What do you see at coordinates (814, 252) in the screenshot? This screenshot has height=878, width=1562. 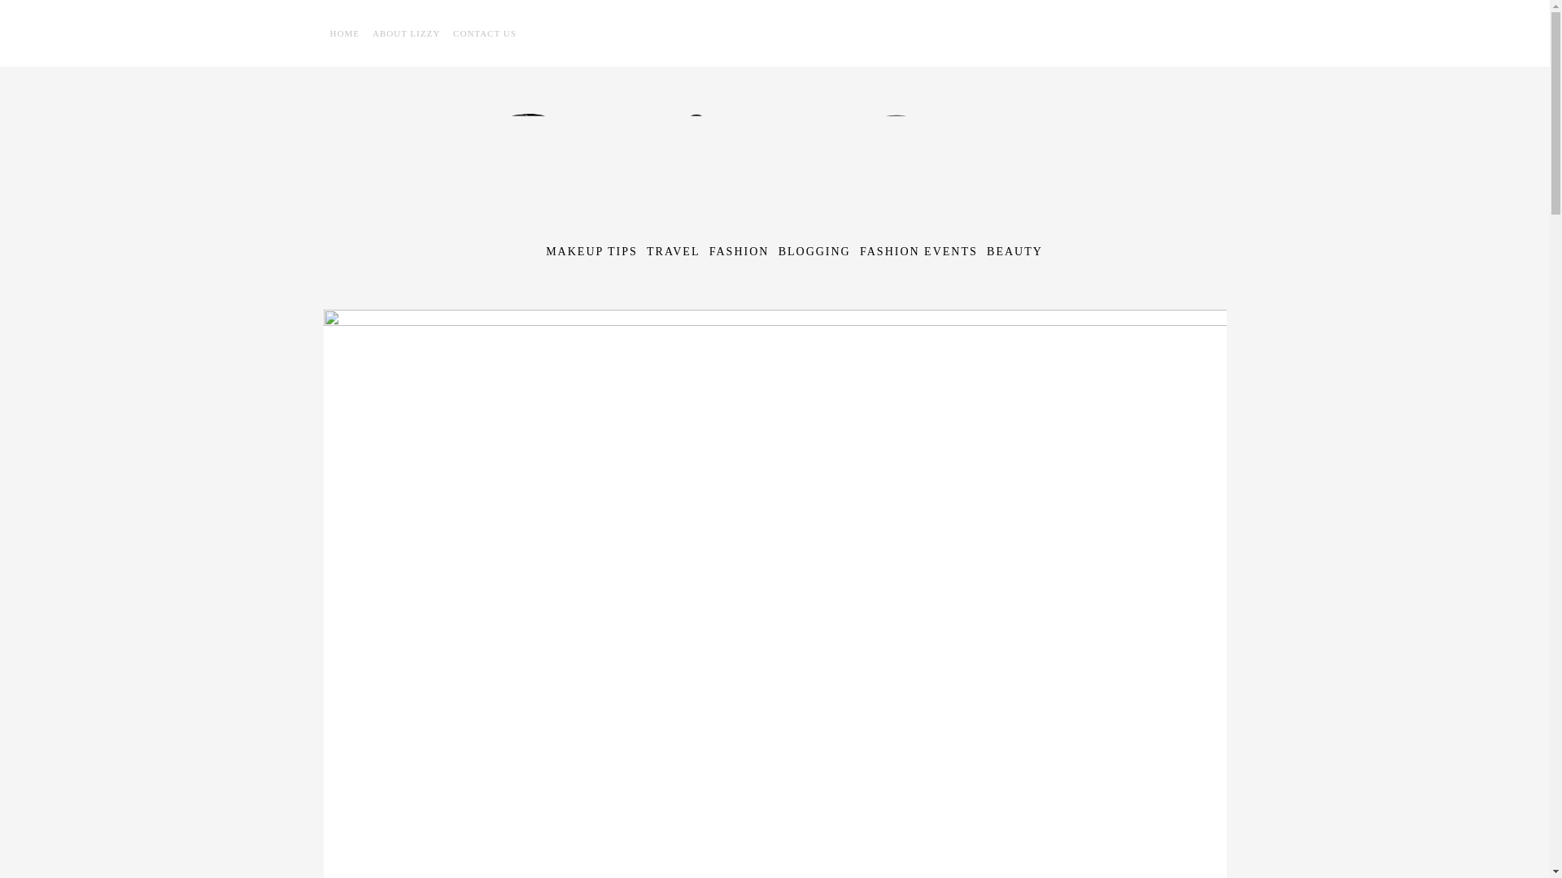 I see `BLOGGING` at bounding box center [814, 252].